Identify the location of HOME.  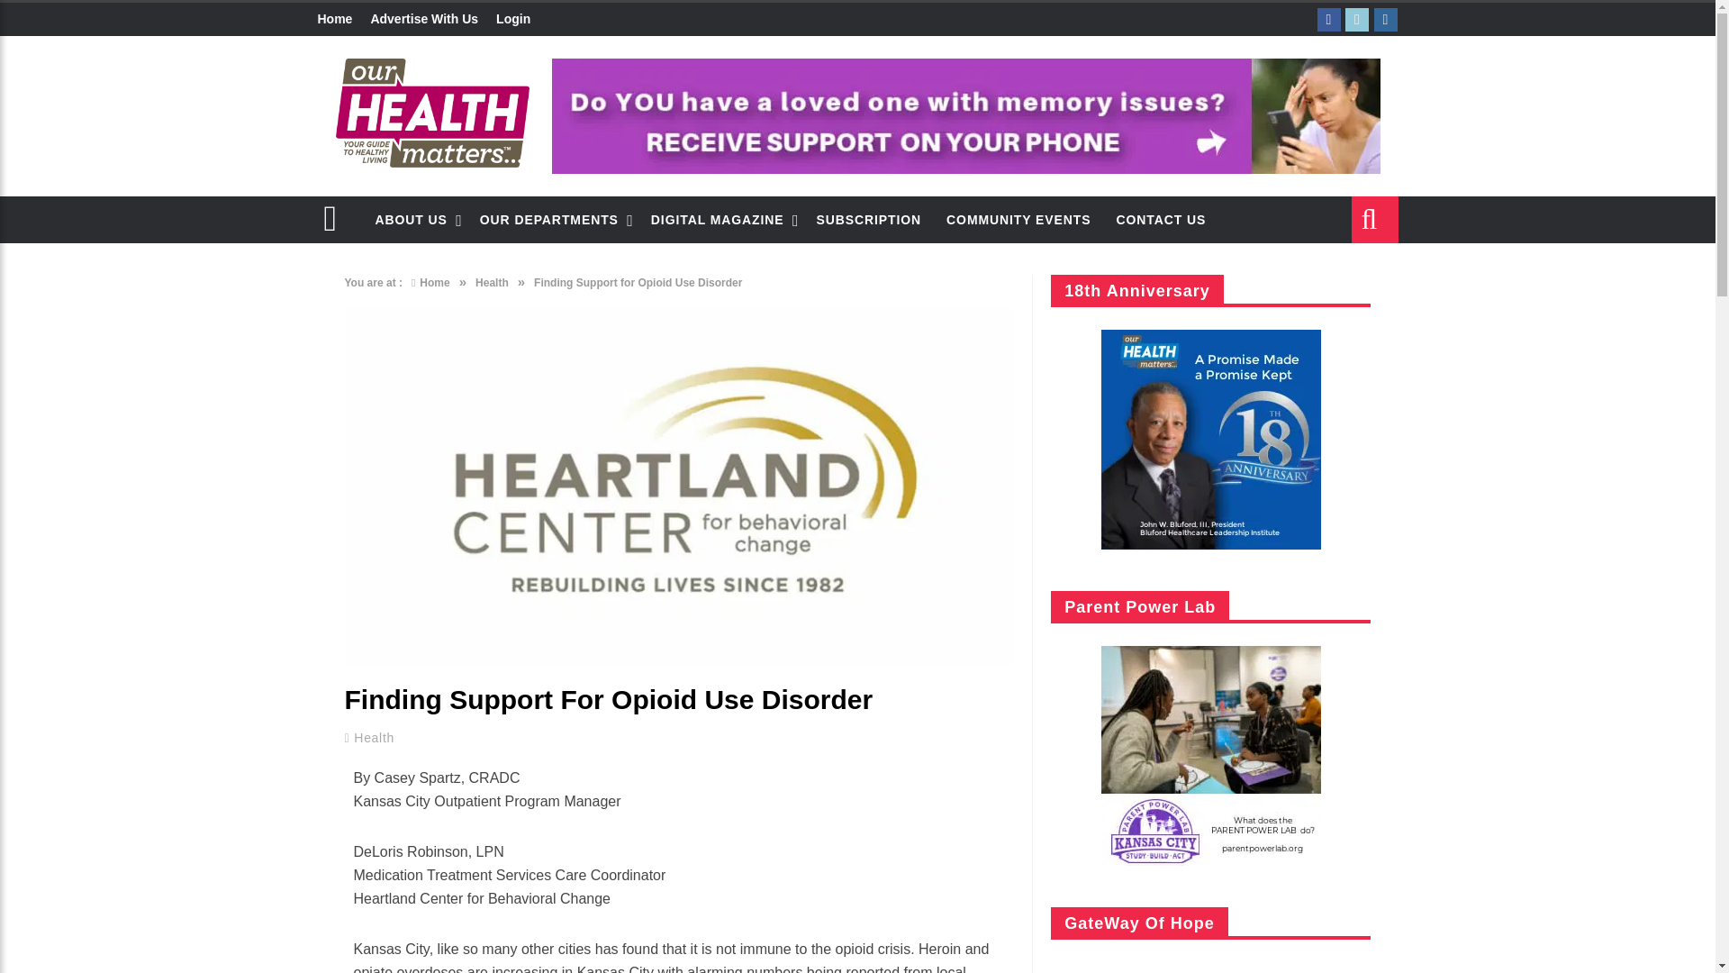
(339, 220).